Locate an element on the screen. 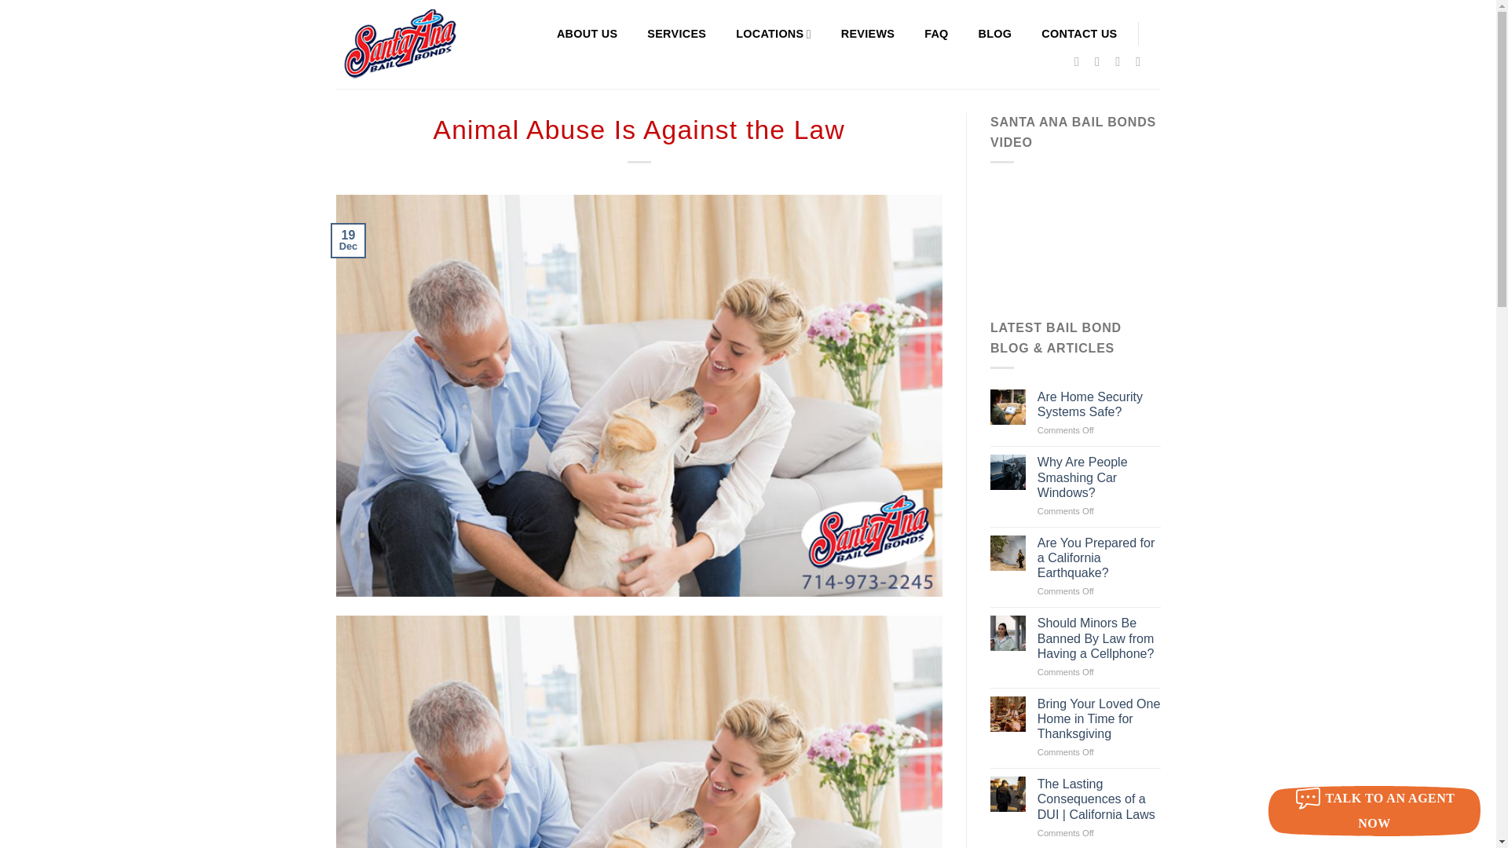 The width and height of the screenshot is (1508, 848). Are You Prepared for a California Earthquake? is located at coordinates (1099, 557).